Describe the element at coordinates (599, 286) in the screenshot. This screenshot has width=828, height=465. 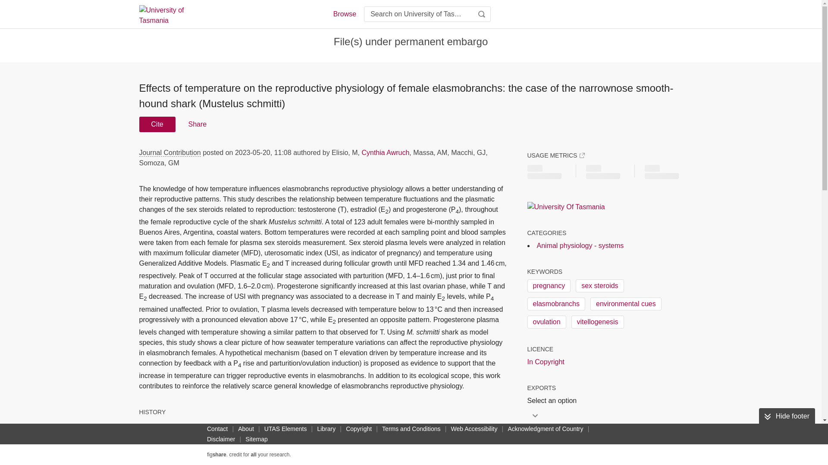
I see `sex steroids` at that location.